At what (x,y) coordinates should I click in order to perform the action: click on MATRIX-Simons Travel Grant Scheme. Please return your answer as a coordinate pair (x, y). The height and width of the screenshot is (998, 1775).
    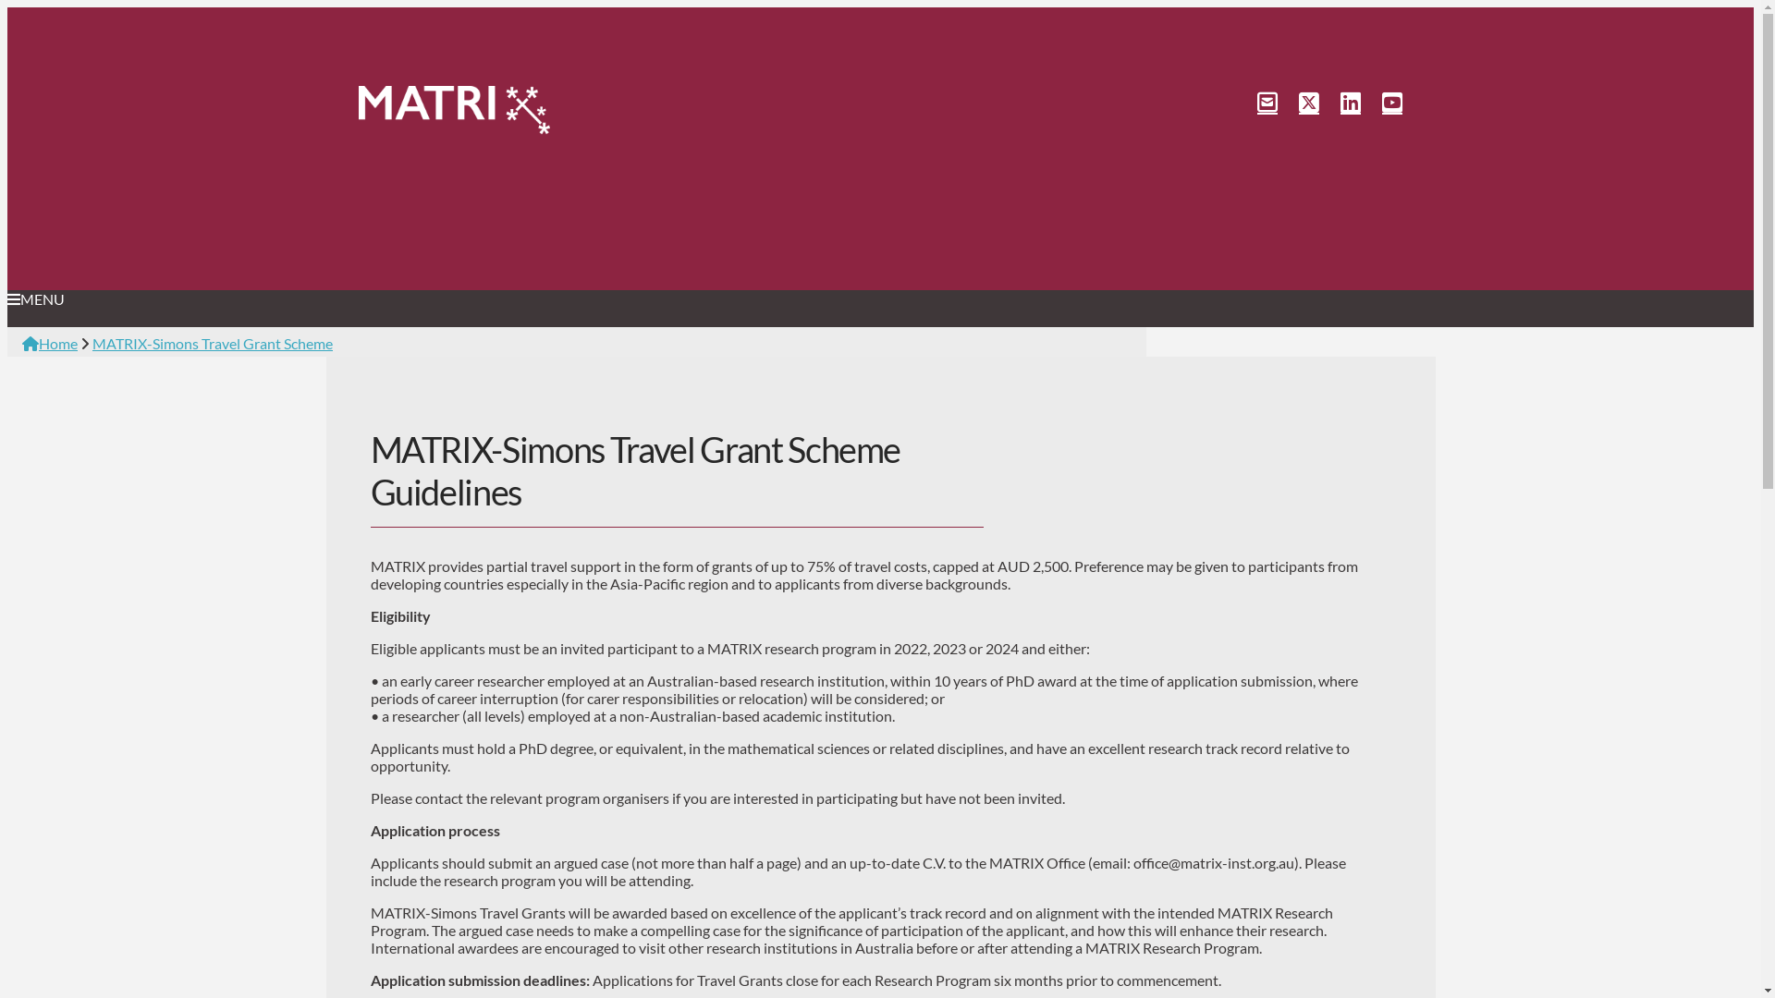
    Looking at the image, I should click on (213, 344).